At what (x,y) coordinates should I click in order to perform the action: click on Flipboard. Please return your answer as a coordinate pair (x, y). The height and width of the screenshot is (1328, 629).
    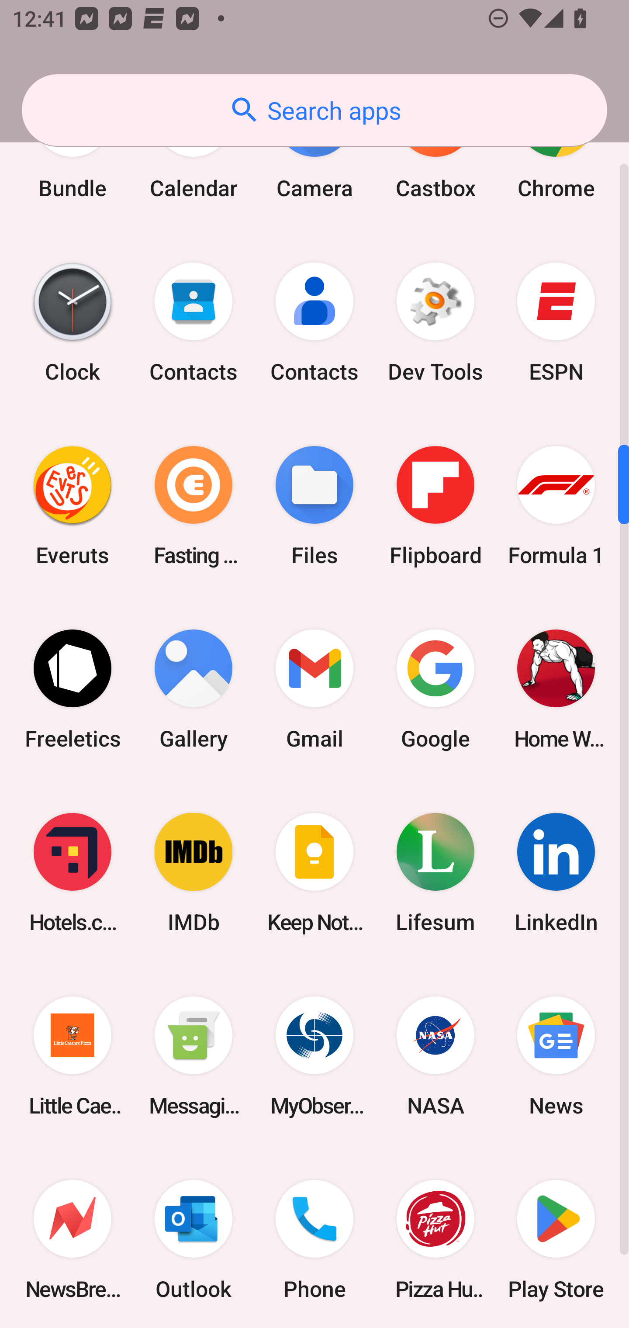
    Looking at the image, I should click on (435, 506).